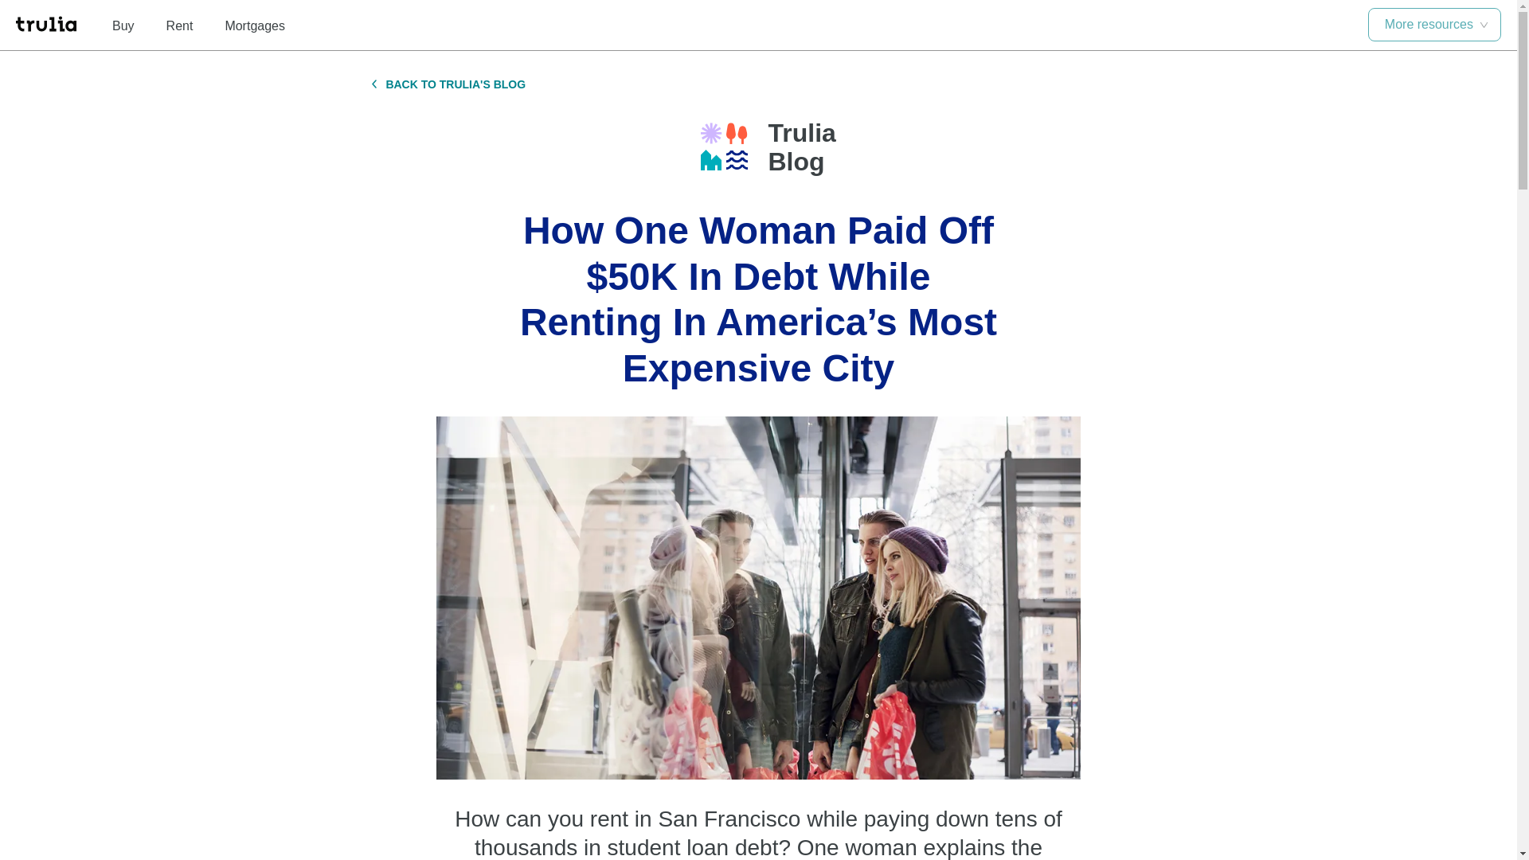 This screenshot has width=1529, height=860. What do you see at coordinates (123, 25) in the screenshot?
I see `Buy` at bounding box center [123, 25].